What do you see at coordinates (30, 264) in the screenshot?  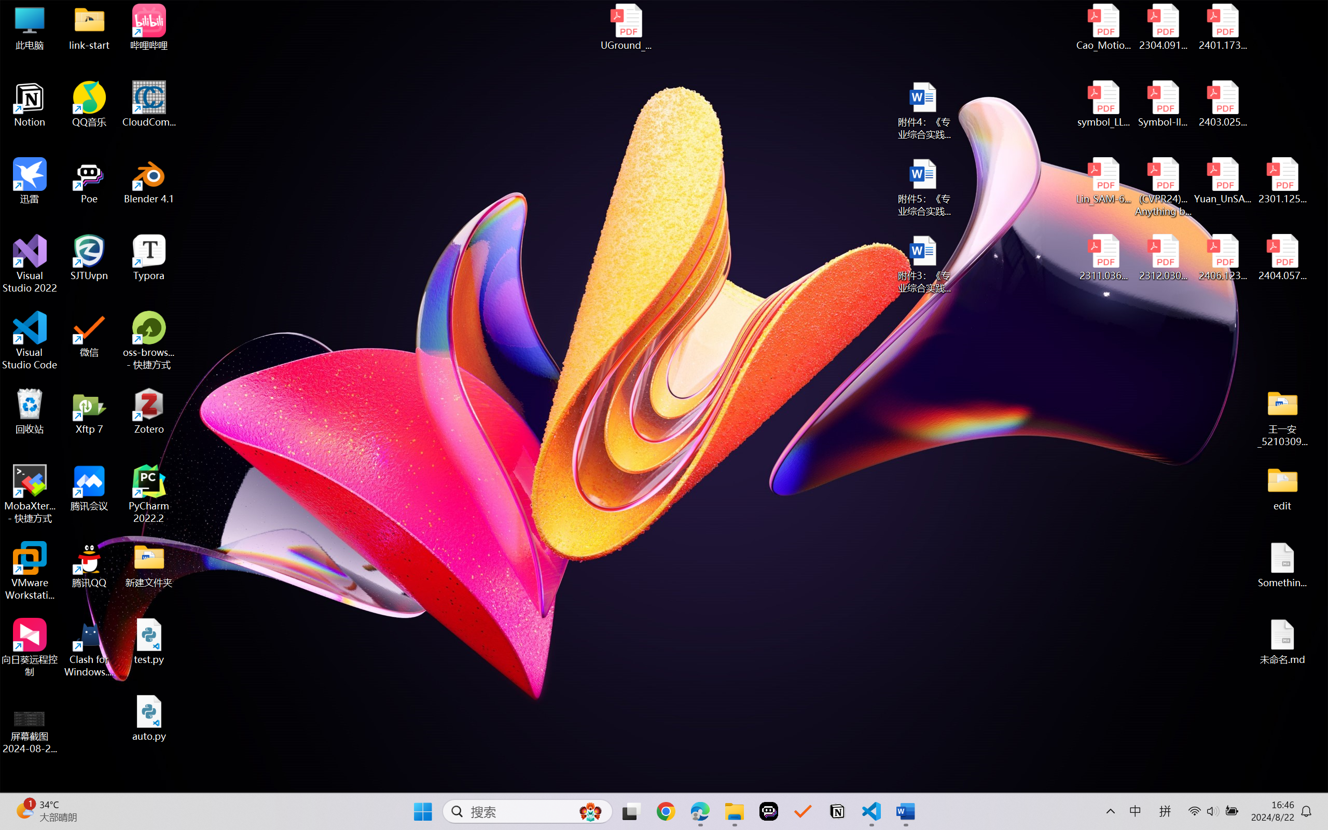 I see `Visual Studio 2022` at bounding box center [30, 264].